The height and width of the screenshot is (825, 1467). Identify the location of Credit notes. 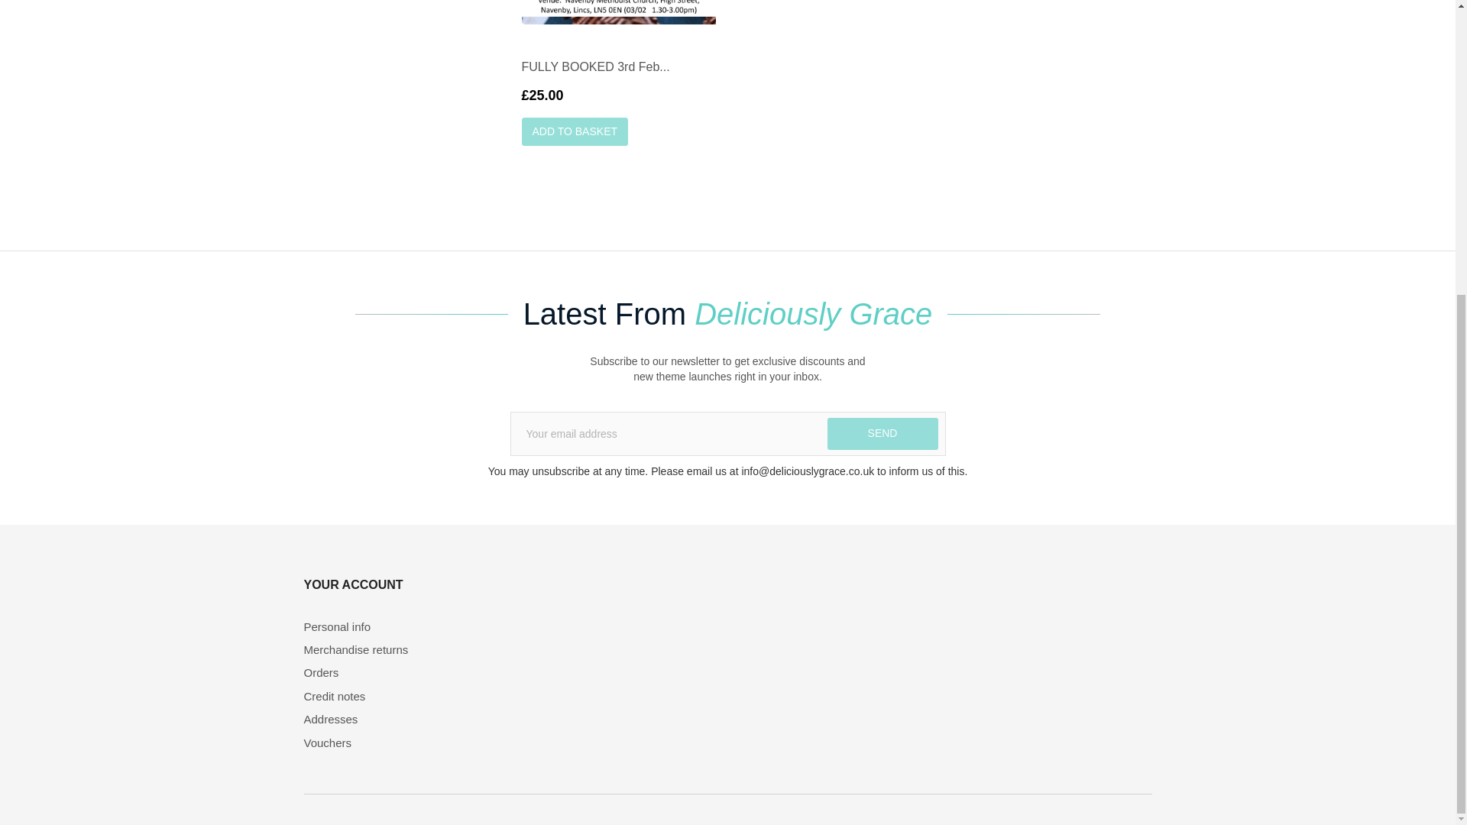
(400, 696).